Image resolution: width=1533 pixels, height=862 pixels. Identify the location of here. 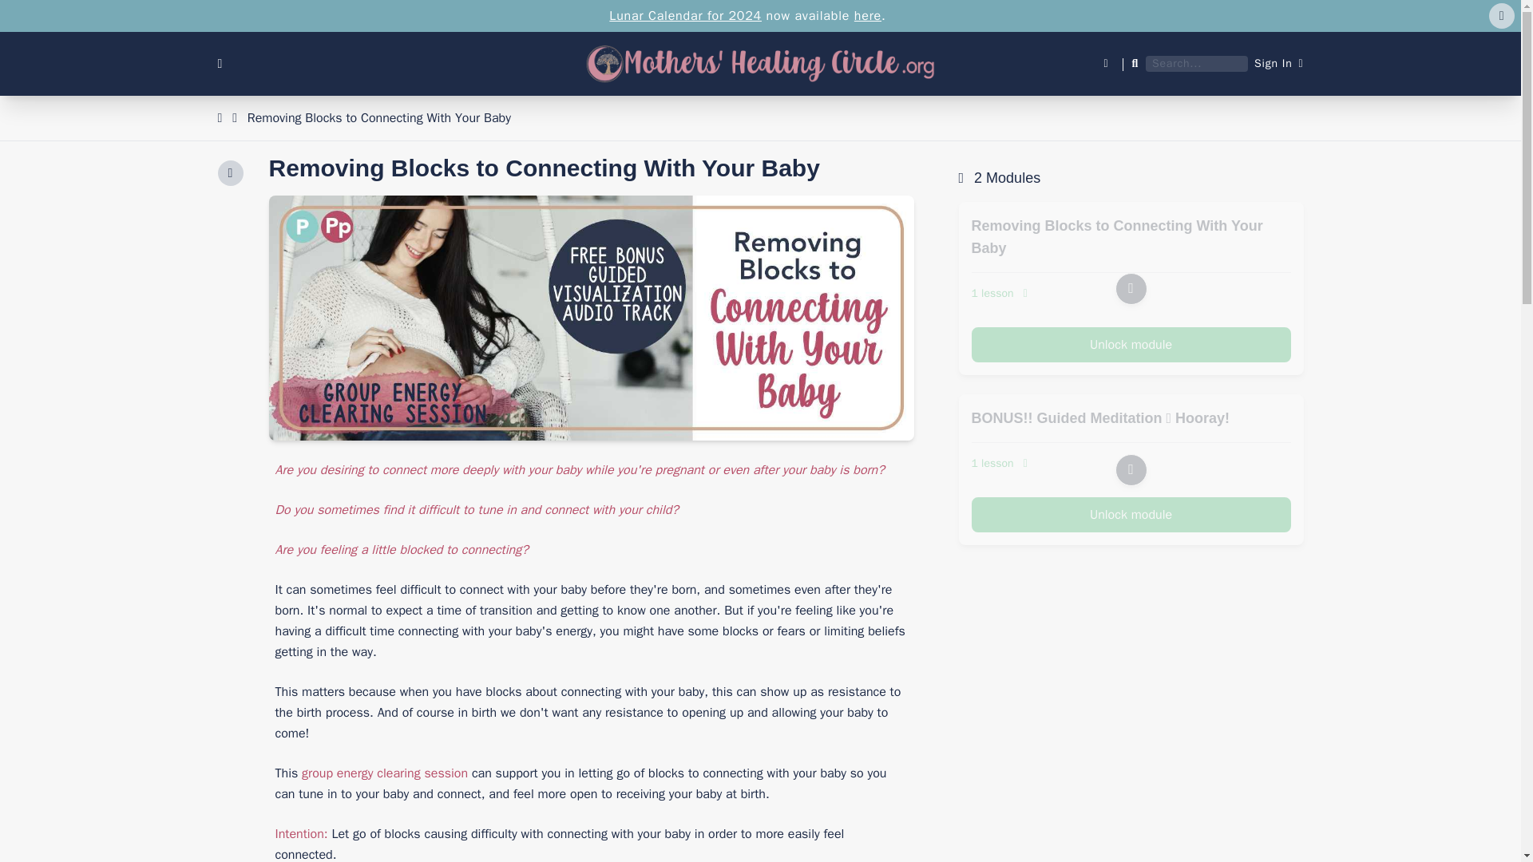
(867, 16).